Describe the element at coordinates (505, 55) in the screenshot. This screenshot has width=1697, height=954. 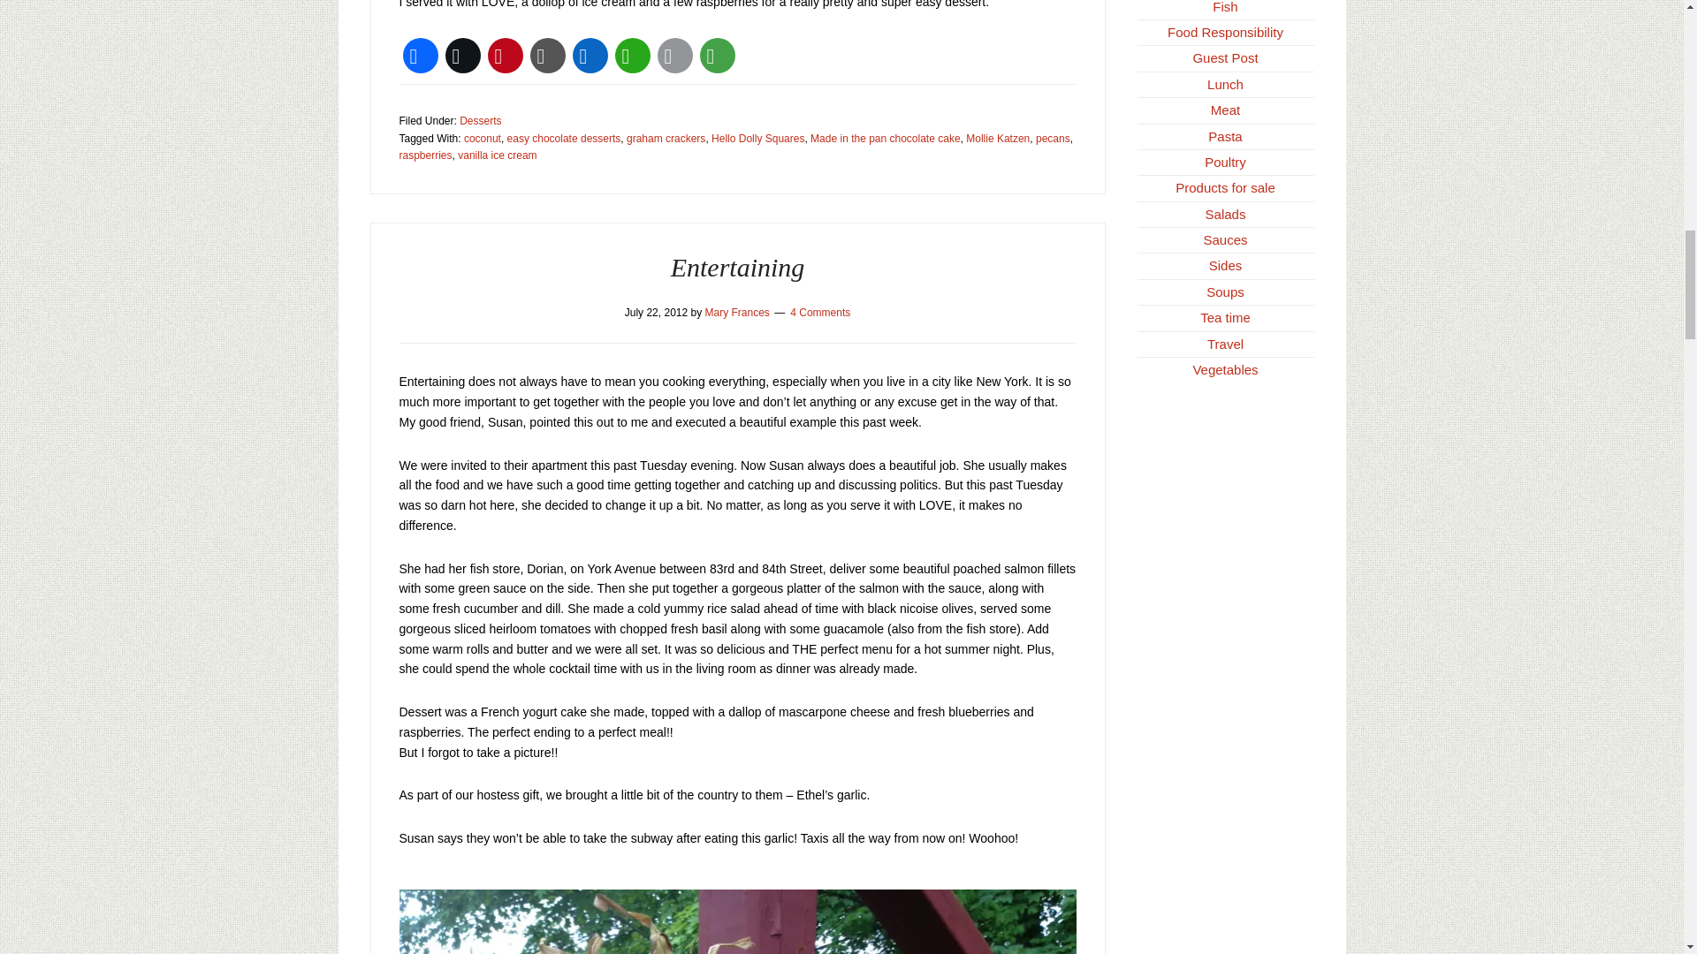
I see `Pinterest` at that location.